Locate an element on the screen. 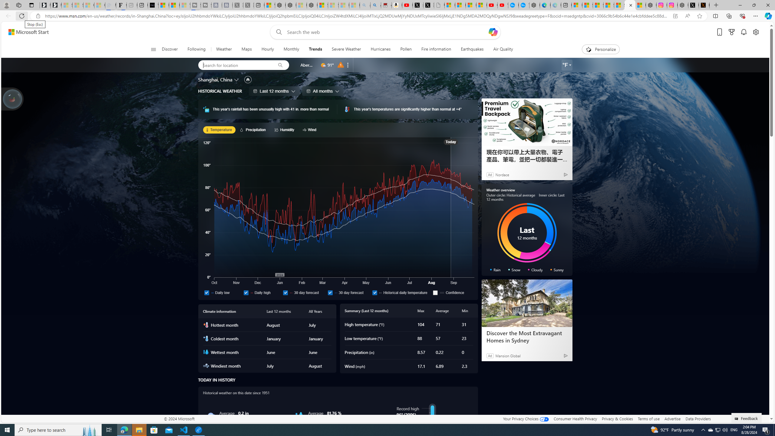 The width and height of the screenshot is (775, 436). Join us in planting real trees to help our planet! is located at coordinates (13, 98).